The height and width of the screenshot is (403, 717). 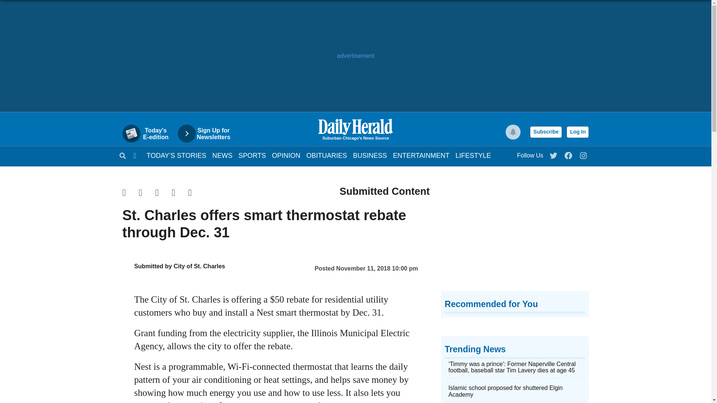 I want to click on Twitter, so click(x=554, y=154).